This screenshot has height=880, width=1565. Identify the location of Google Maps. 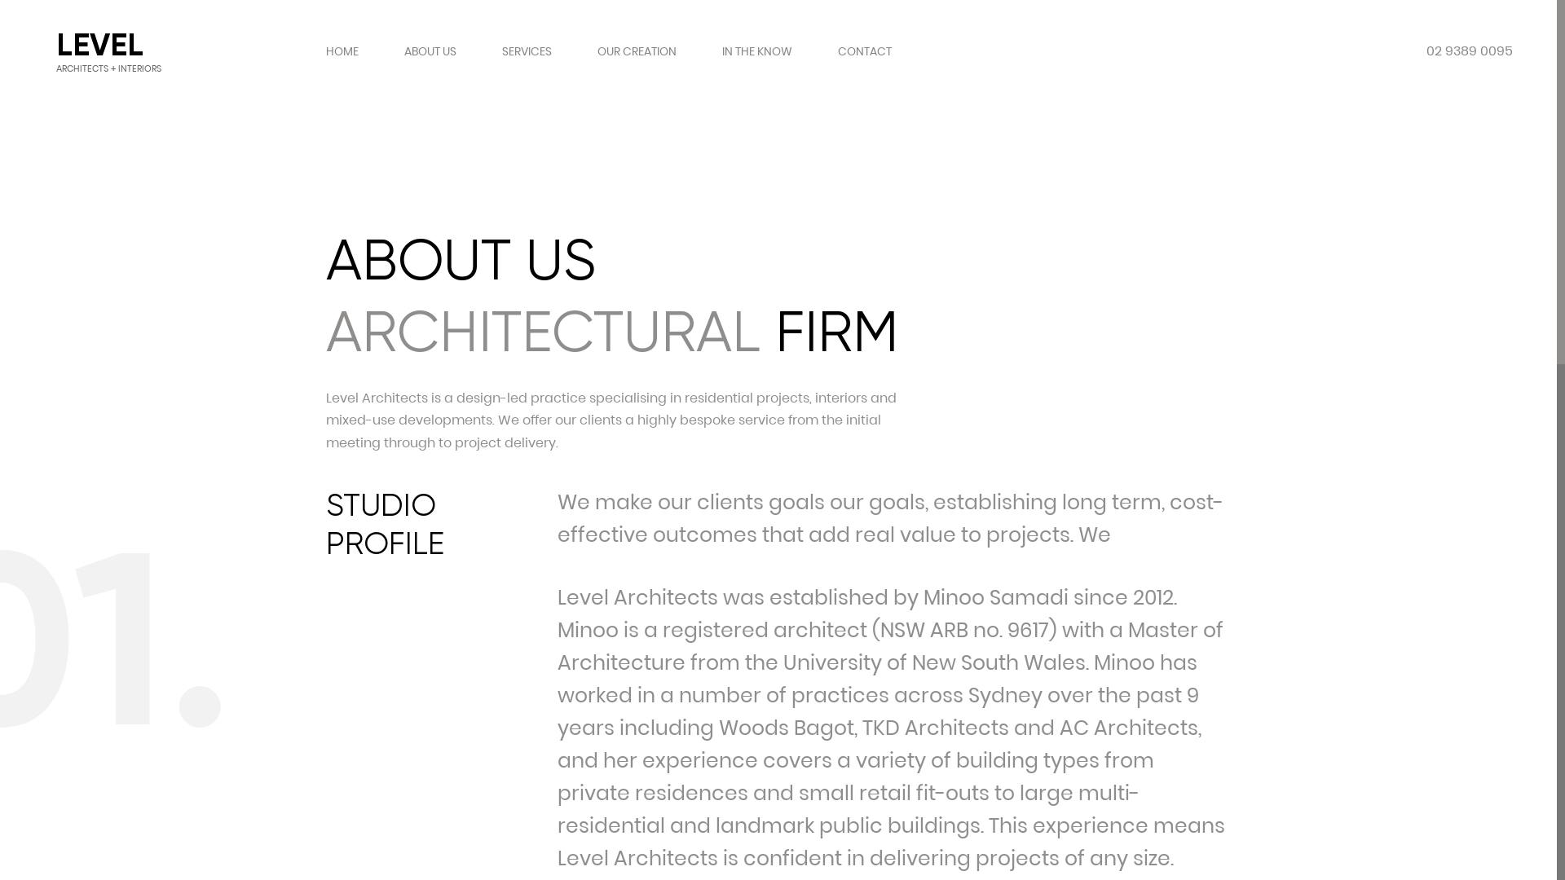
(527, 688).